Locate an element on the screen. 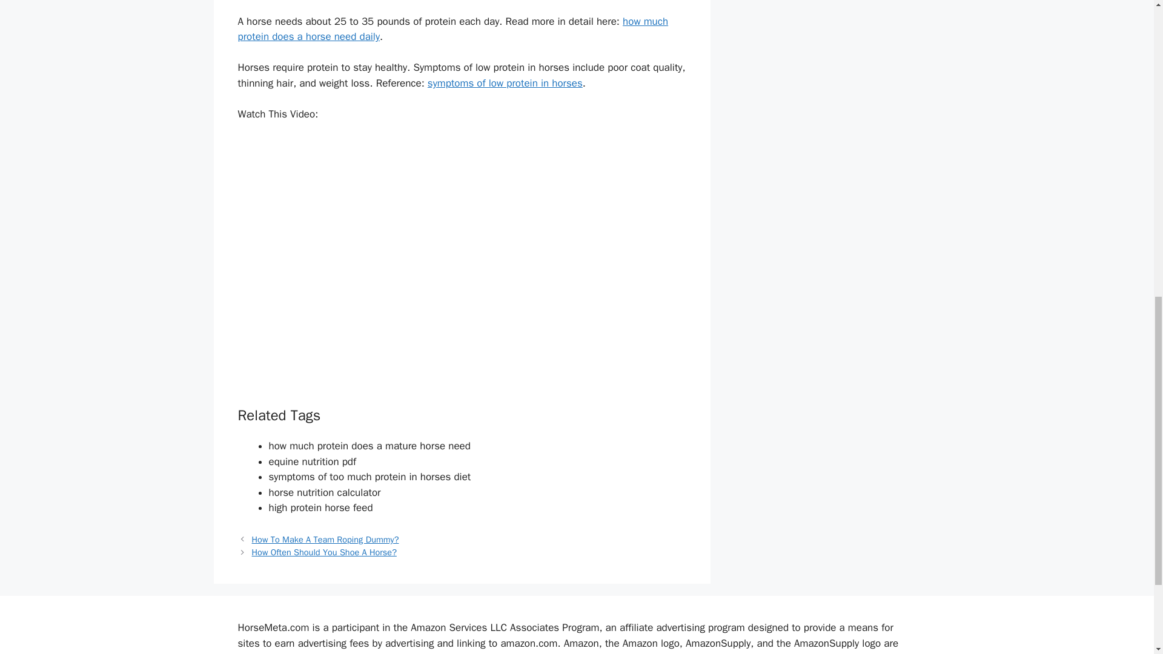  How To Make A Team Roping Dummy? is located at coordinates (325, 539).